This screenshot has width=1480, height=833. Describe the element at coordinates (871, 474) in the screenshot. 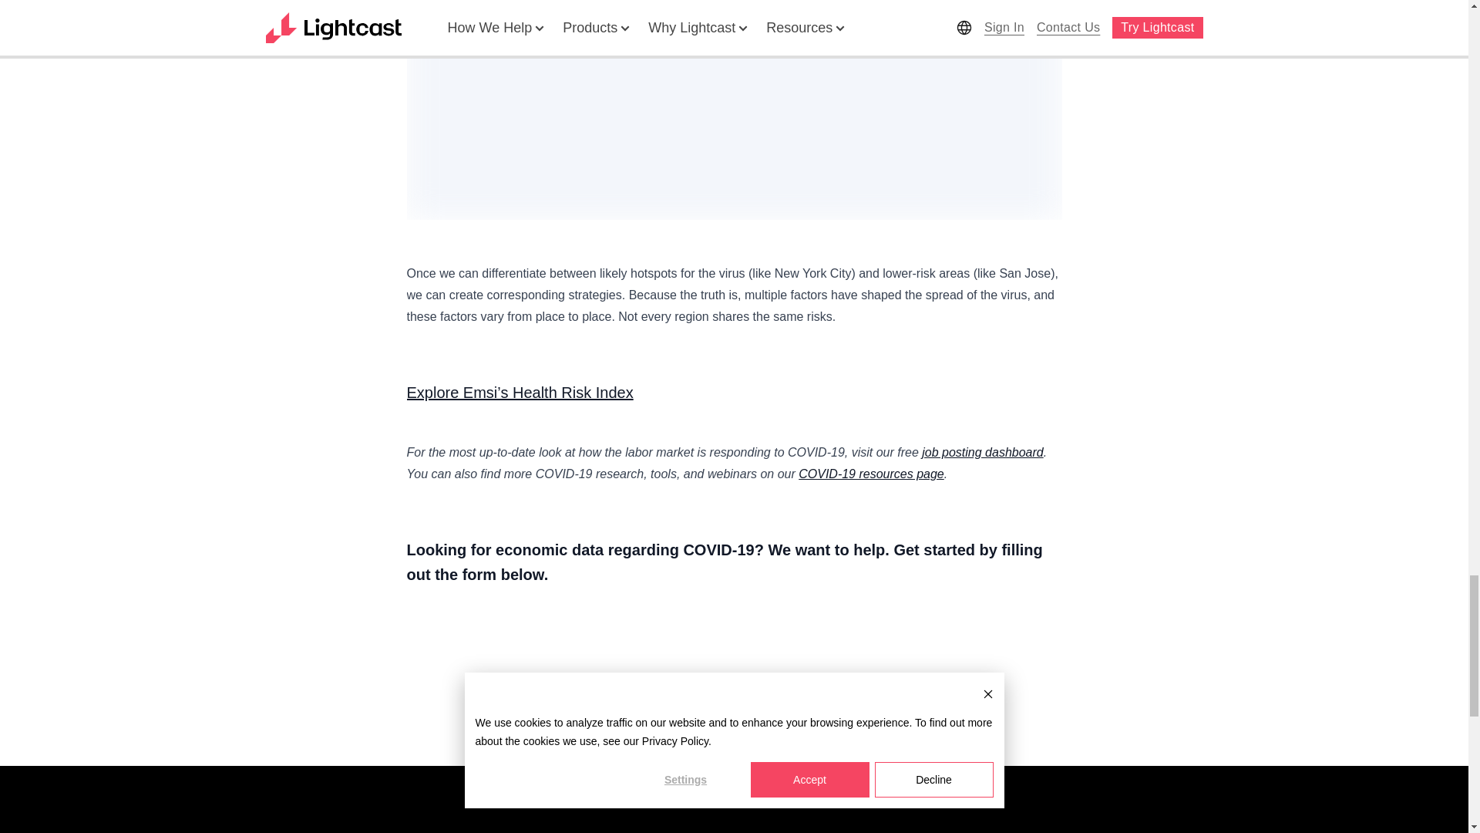

I see `COVID-19 resources page` at that location.